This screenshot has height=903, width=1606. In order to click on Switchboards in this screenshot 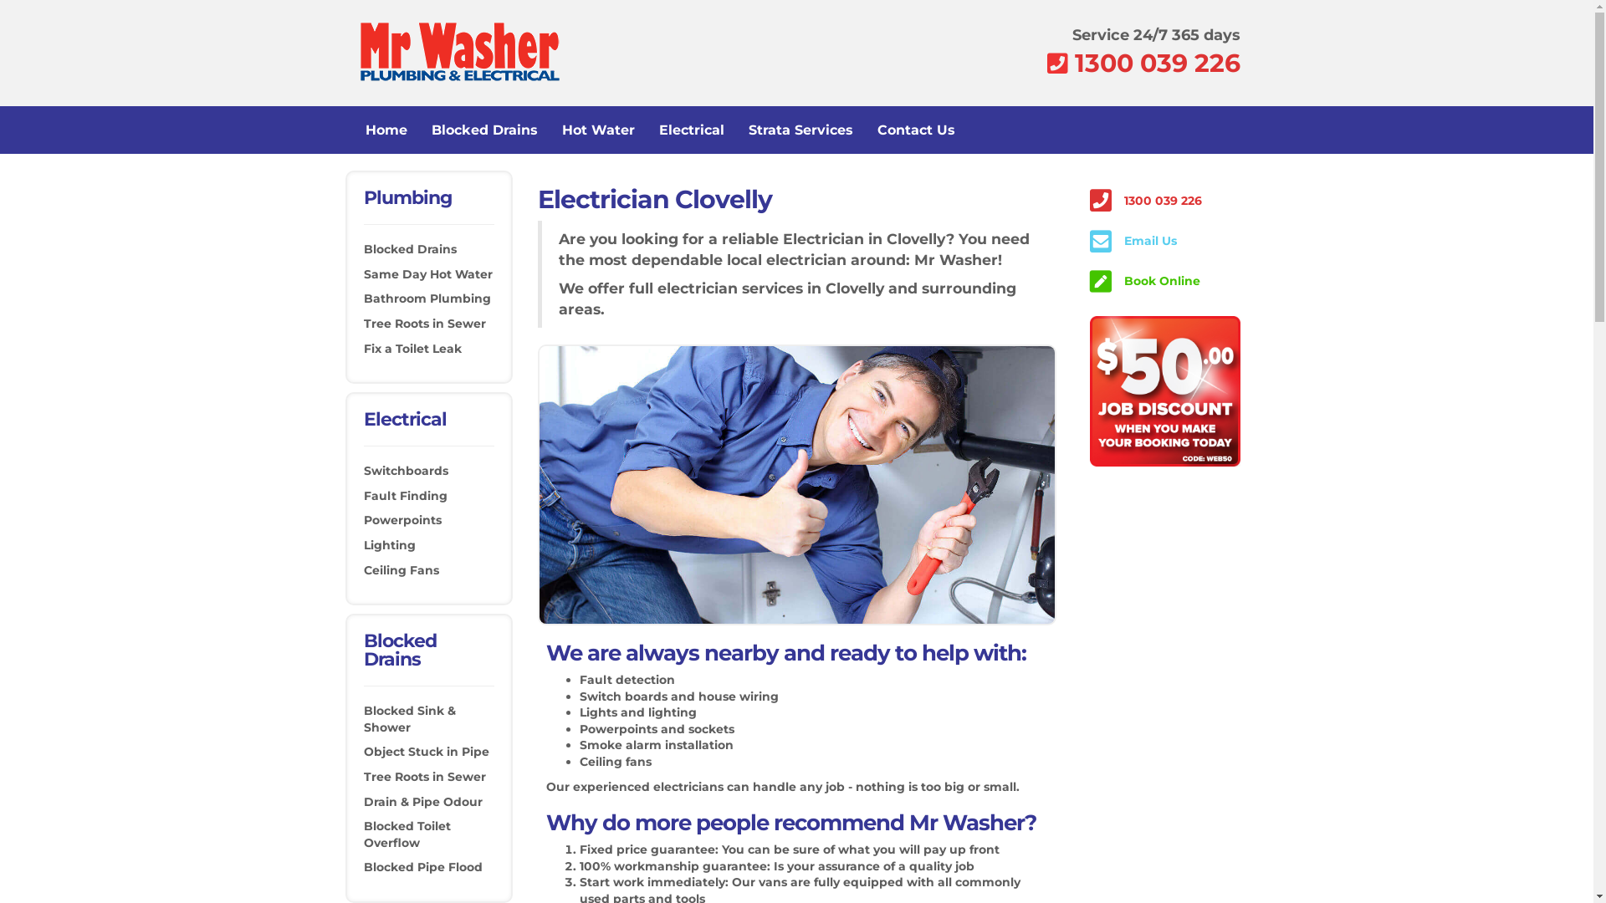, I will do `click(405, 471)`.